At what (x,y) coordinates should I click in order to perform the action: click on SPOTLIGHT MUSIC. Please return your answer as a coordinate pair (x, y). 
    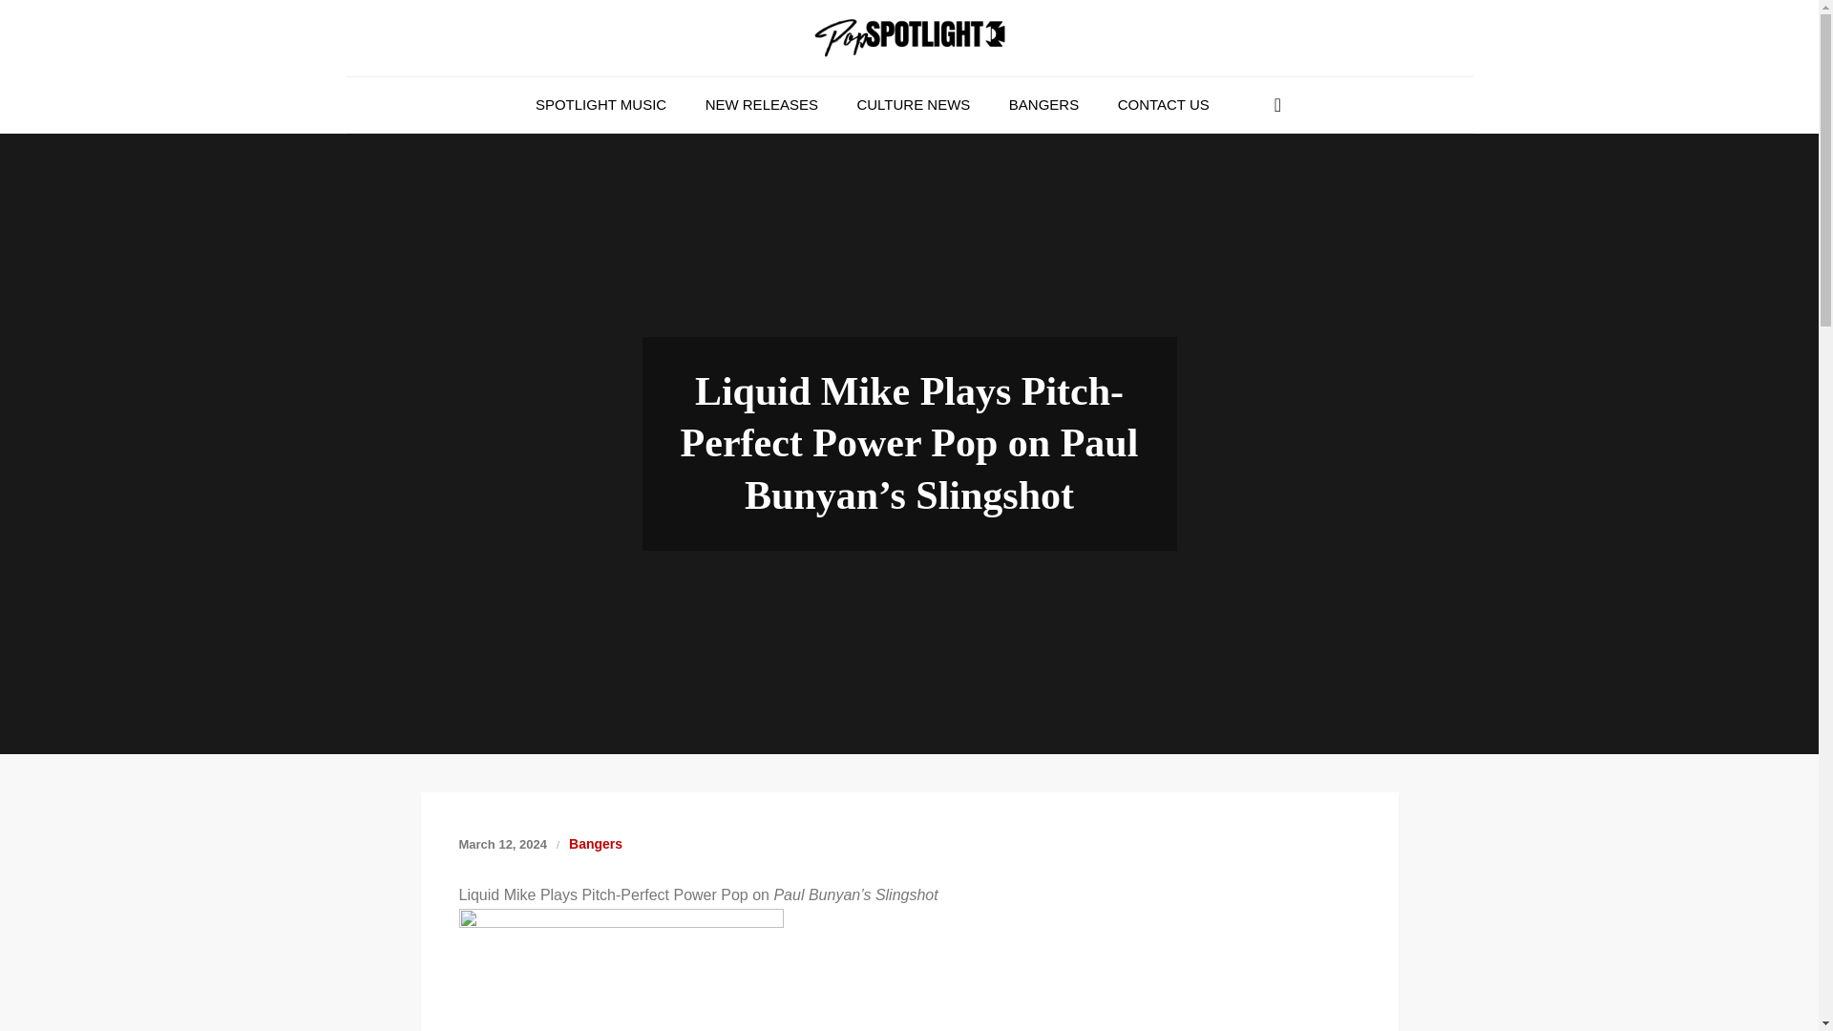
    Looking at the image, I should click on (601, 105).